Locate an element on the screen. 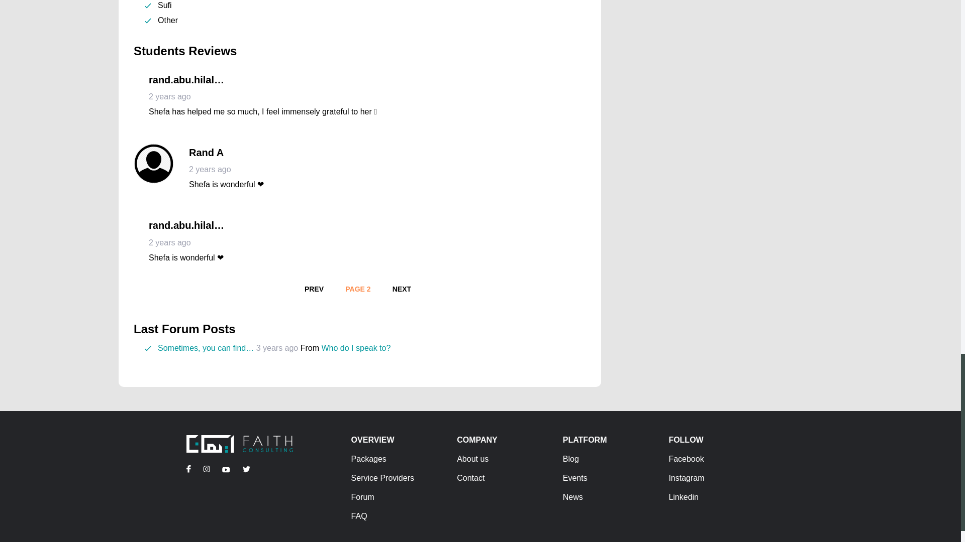  Rand A is located at coordinates (401, 290).